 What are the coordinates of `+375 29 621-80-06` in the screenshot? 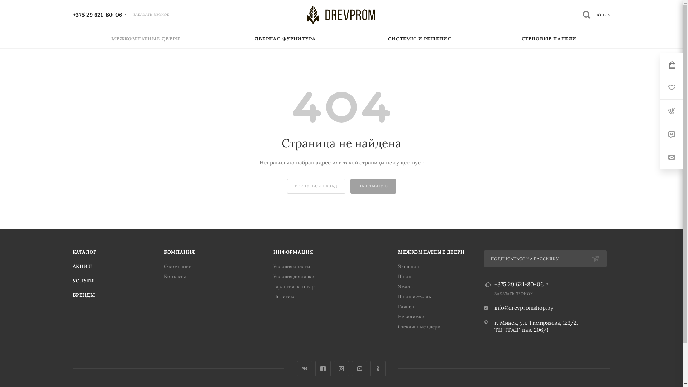 It's located at (519, 284).